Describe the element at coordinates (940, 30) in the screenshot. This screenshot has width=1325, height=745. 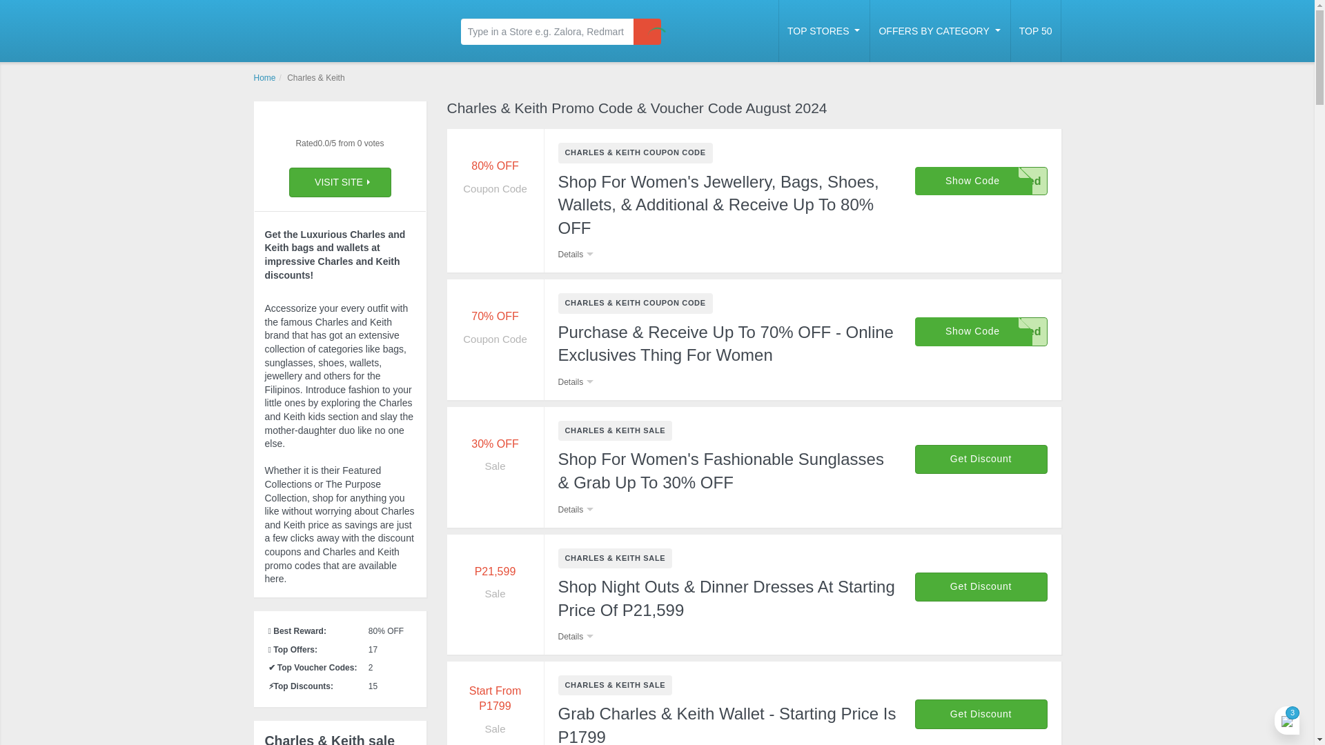
I see `OFFERS BY CATEGORY` at that location.